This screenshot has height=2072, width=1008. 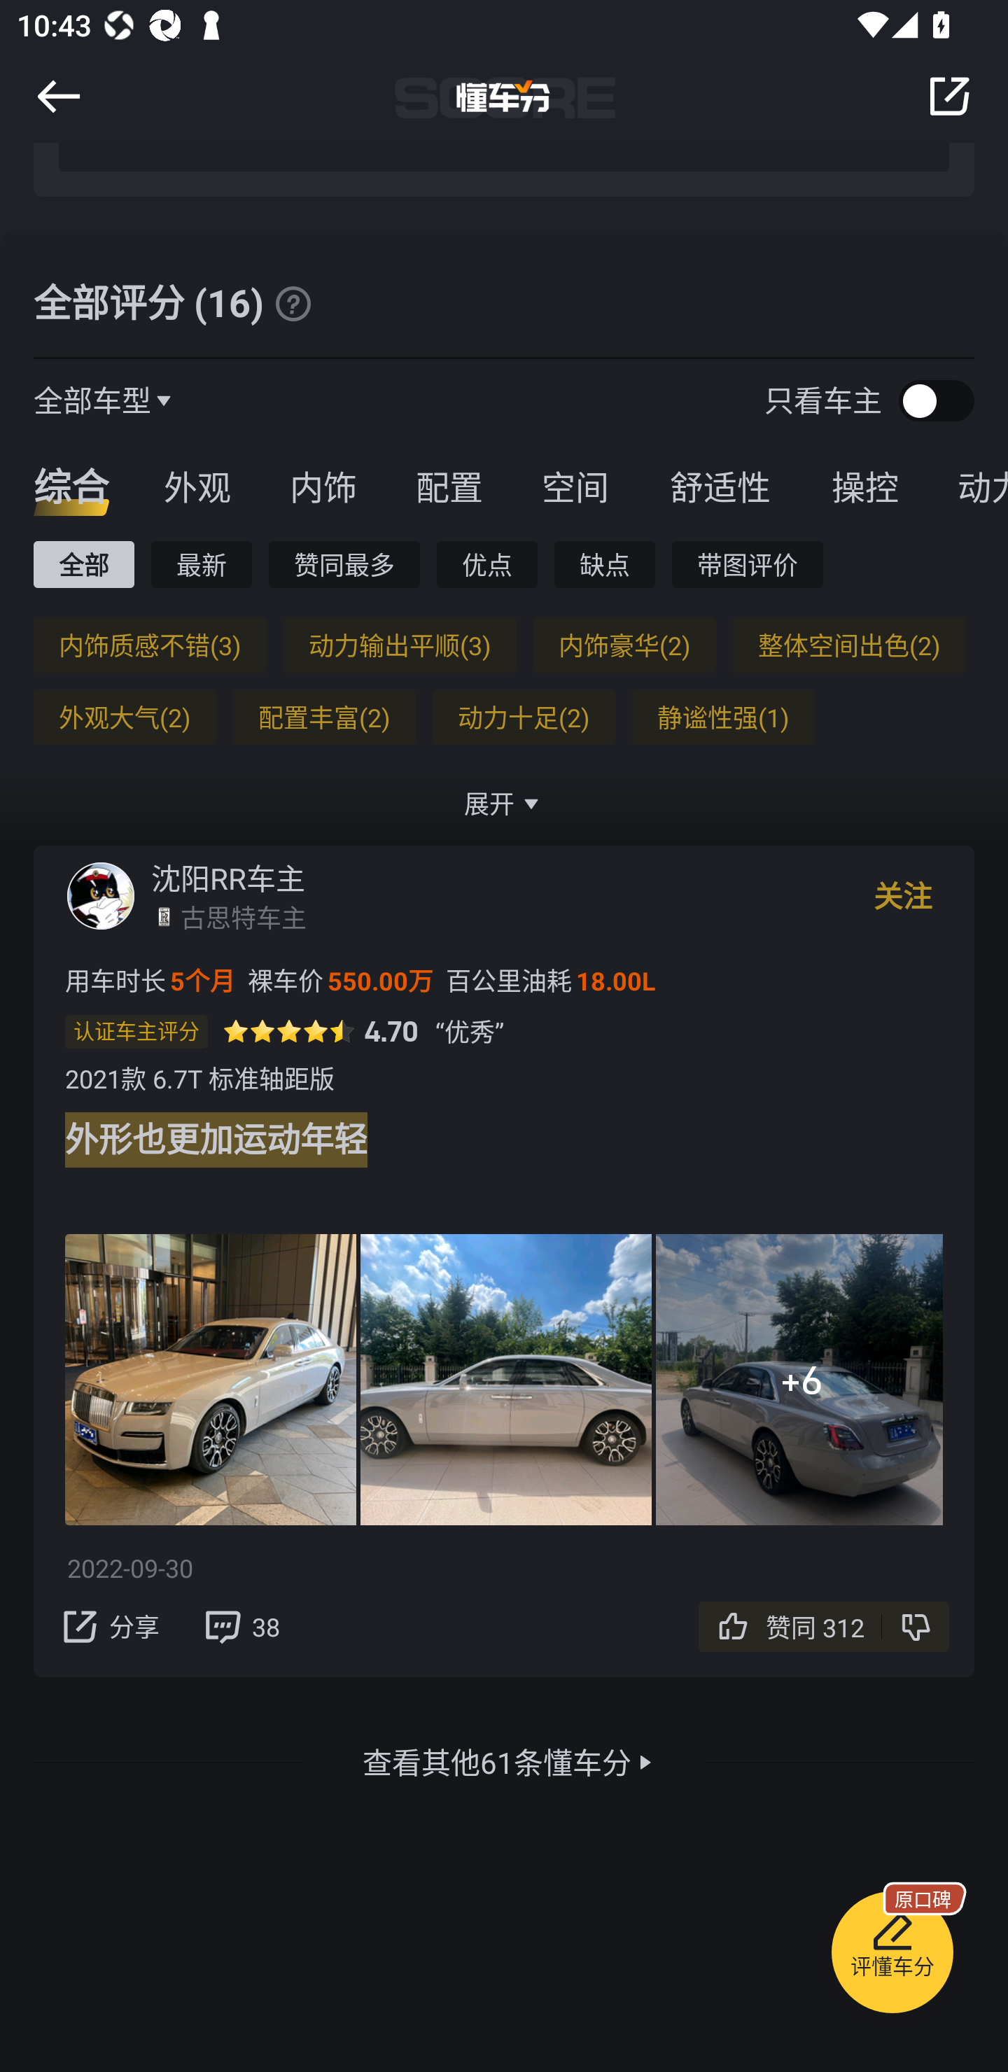 I want to click on 动力输出平顺(3), so click(x=399, y=645).